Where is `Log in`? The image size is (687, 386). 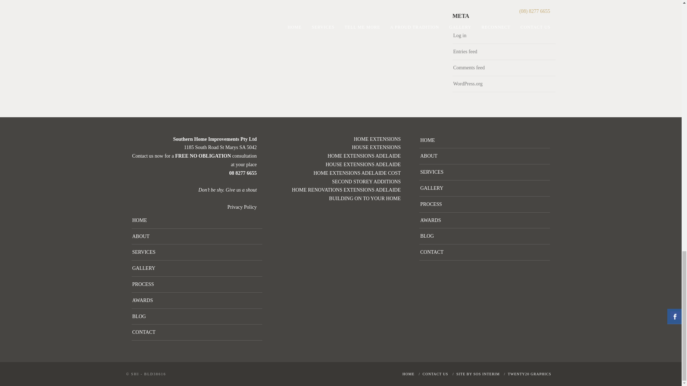
Log in is located at coordinates (459, 36).